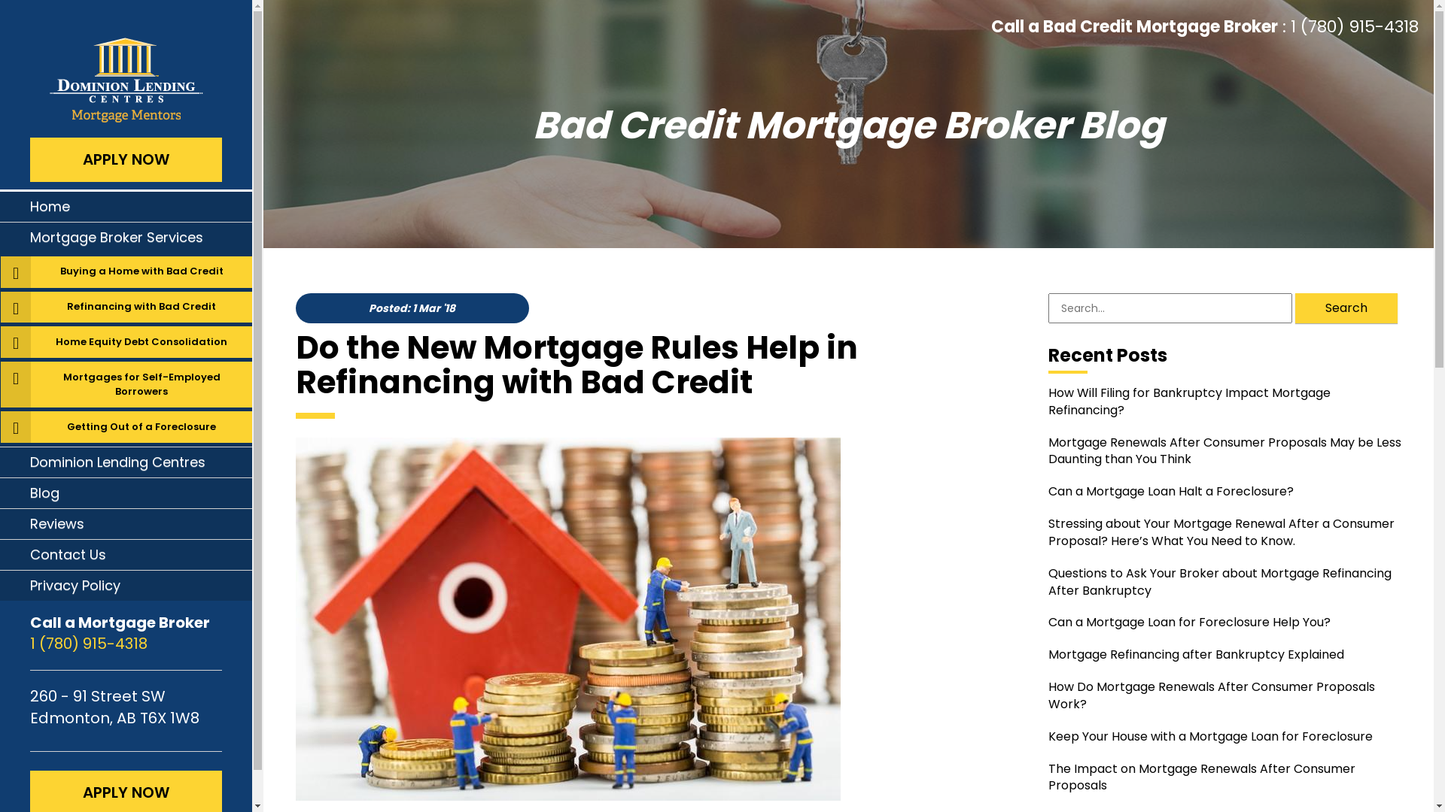  I want to click on How Do Mortgage Renewals After Consumer Proposals Work?, so click(1224, 696).